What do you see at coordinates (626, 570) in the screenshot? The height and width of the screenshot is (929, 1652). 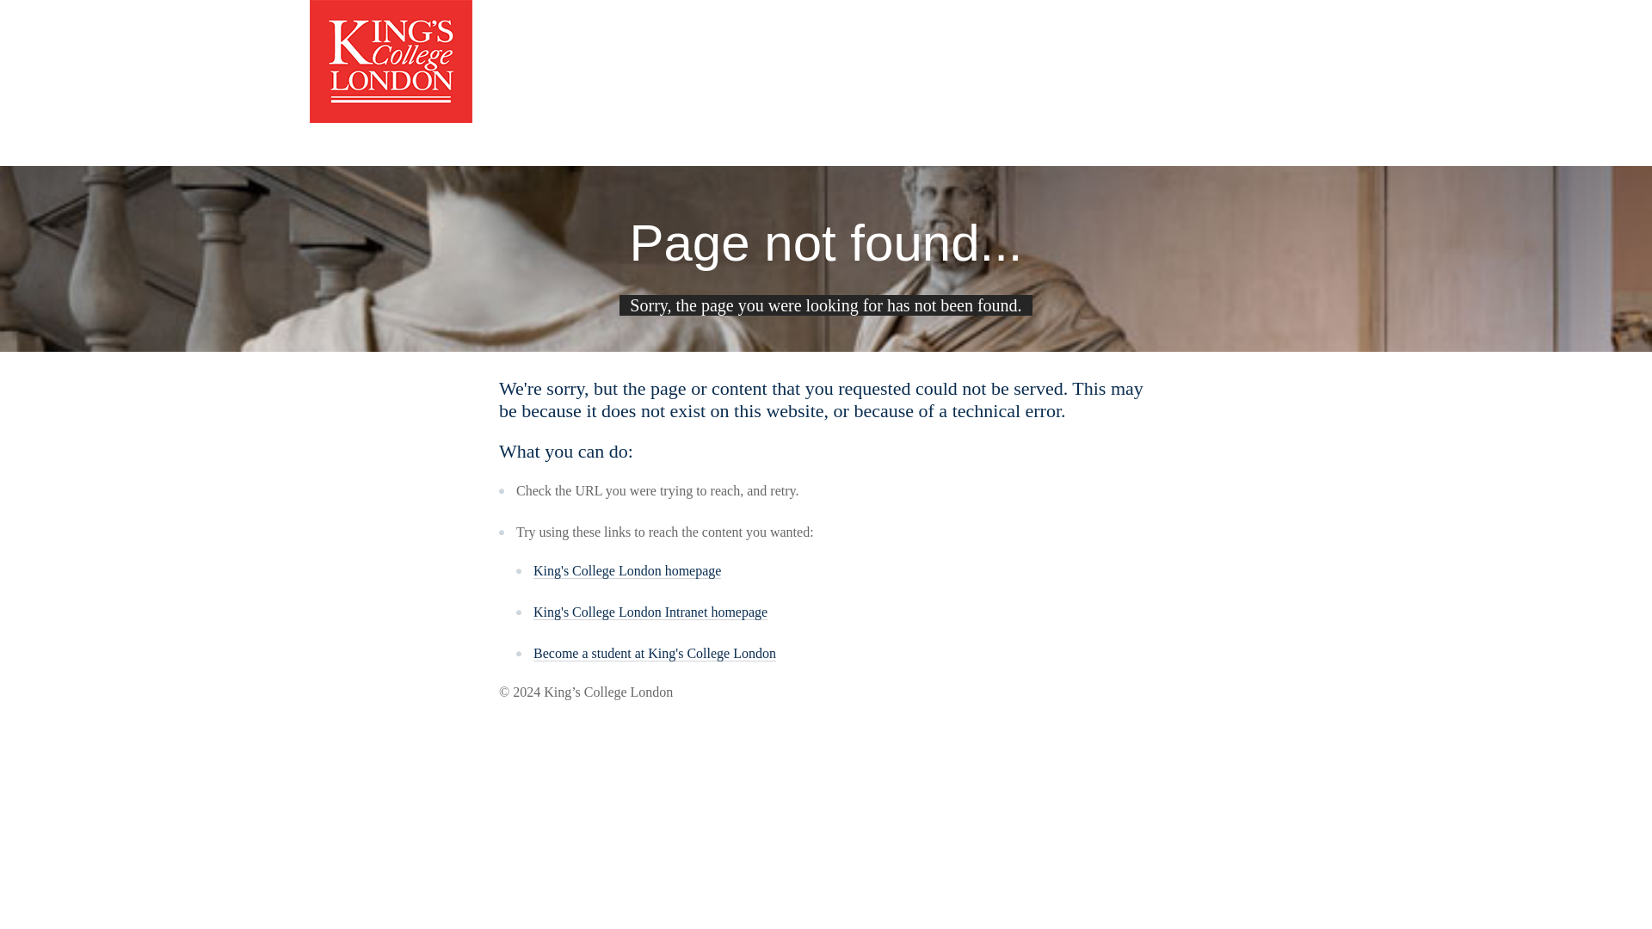 I see `King's College London homepage` at bounding box center [626, 570].